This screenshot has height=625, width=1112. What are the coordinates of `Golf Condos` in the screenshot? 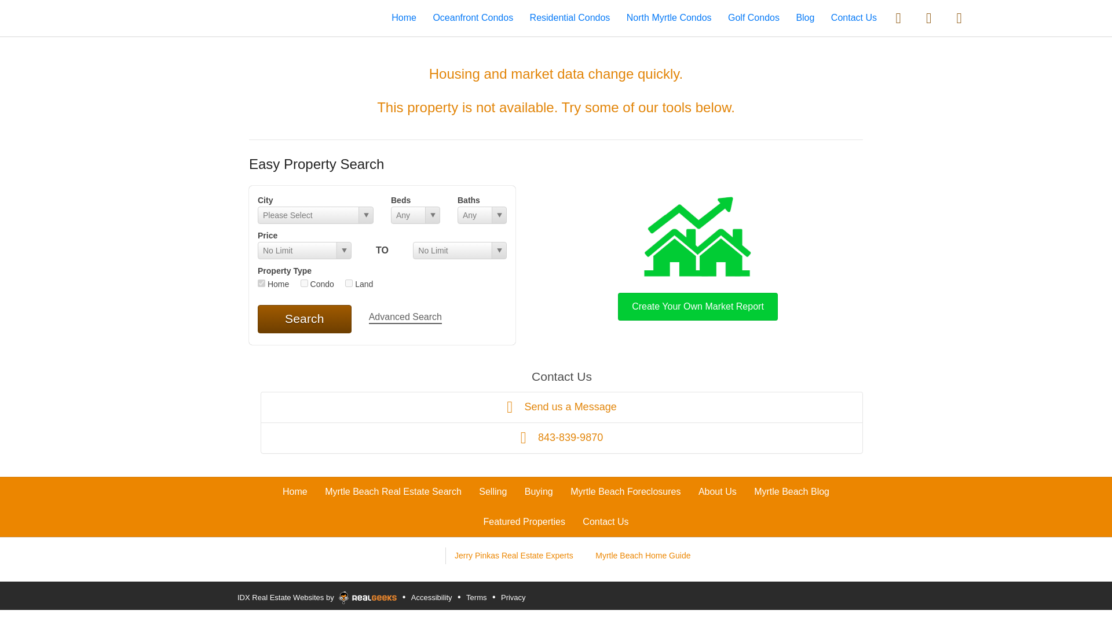 It's located at (753, 17).